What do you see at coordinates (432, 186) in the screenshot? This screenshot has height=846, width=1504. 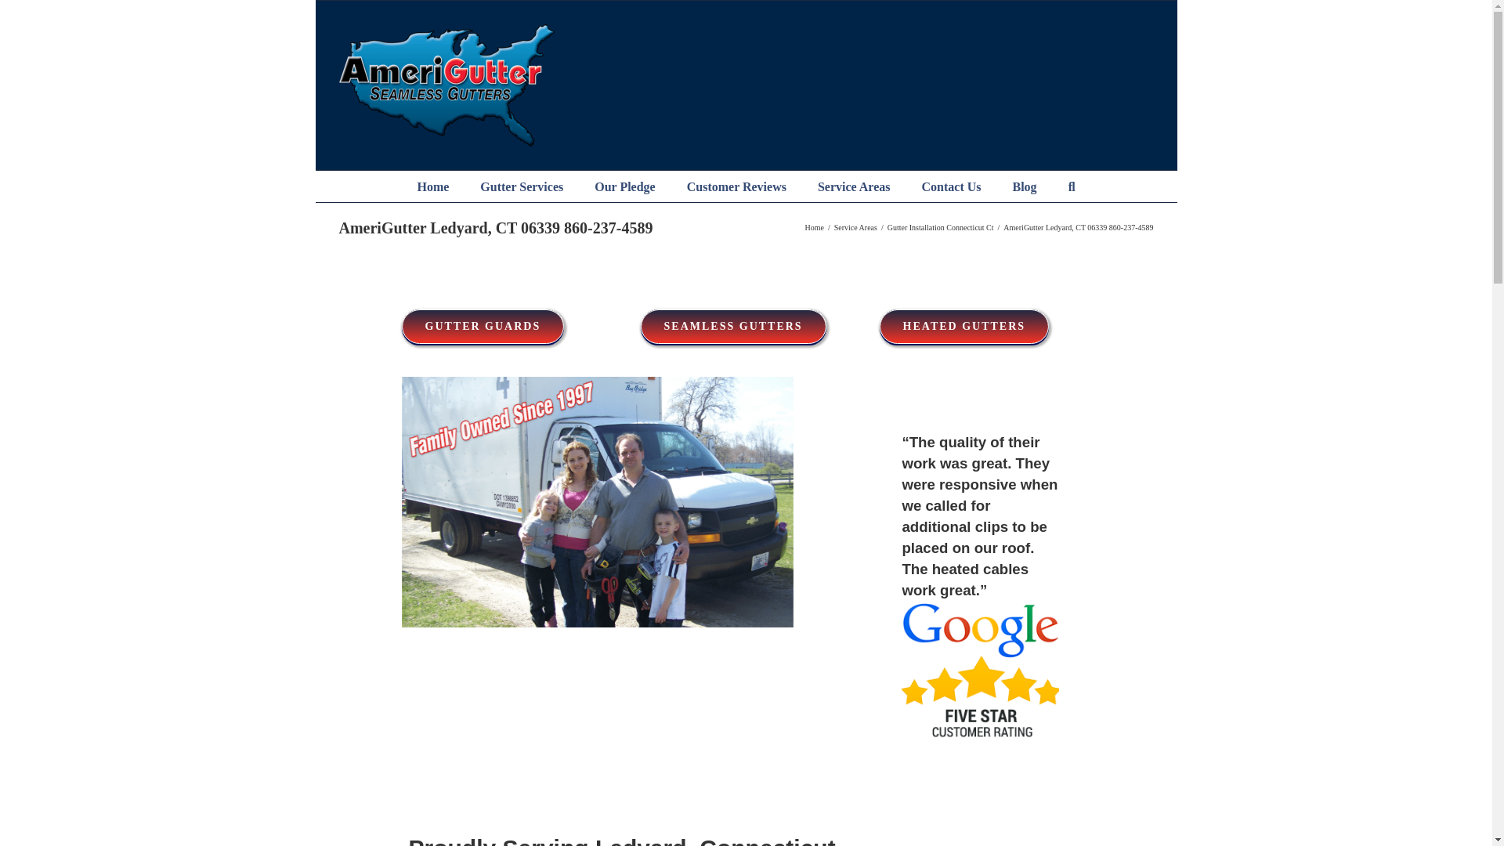 I see `Home` at bounding box center [432, 186].